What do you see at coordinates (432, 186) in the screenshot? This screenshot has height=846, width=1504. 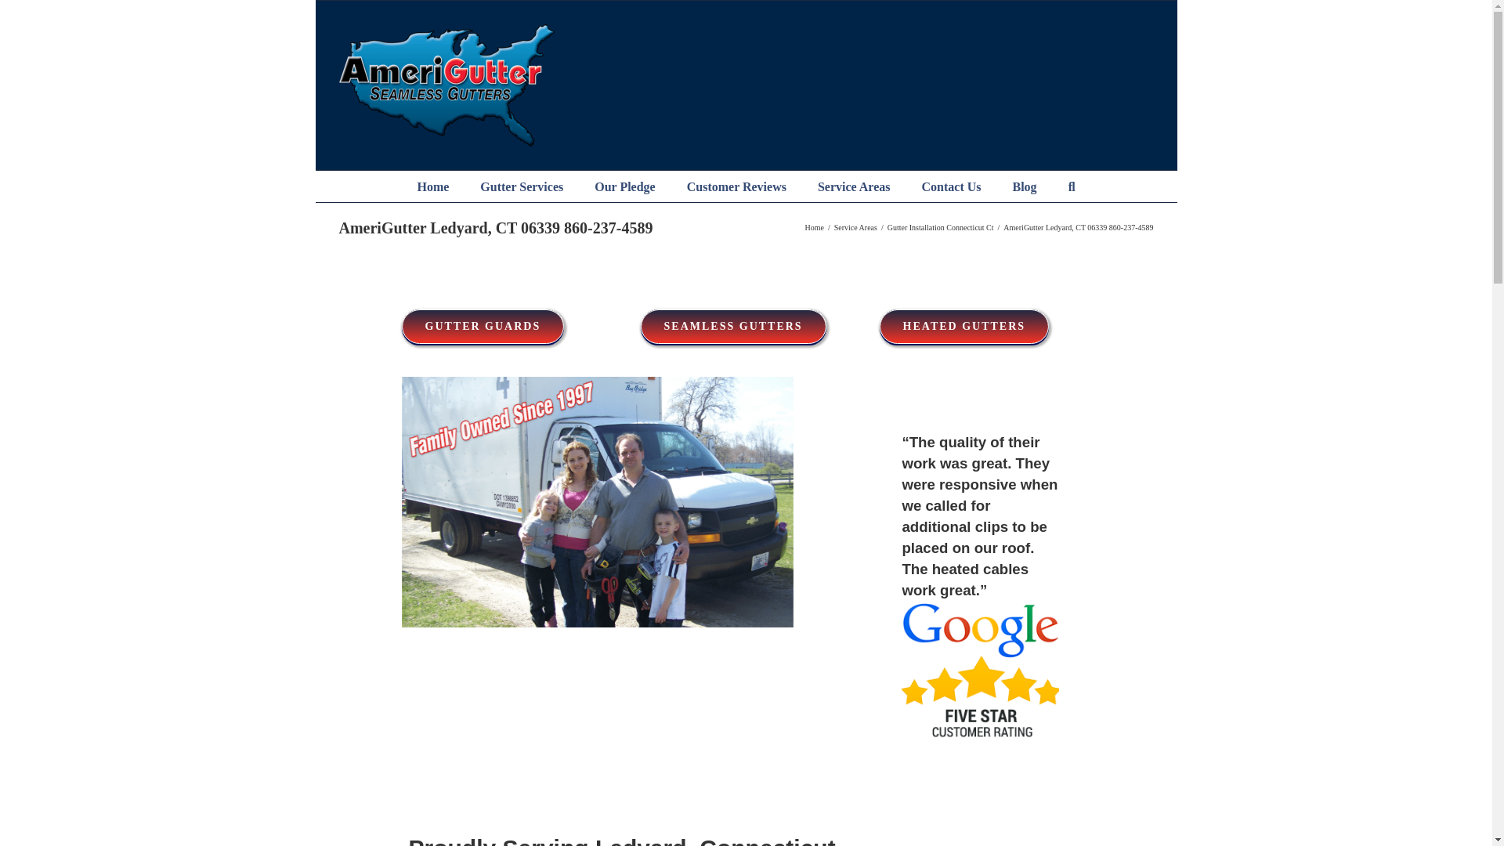 I see `Home` at bounding box center [432, 186].